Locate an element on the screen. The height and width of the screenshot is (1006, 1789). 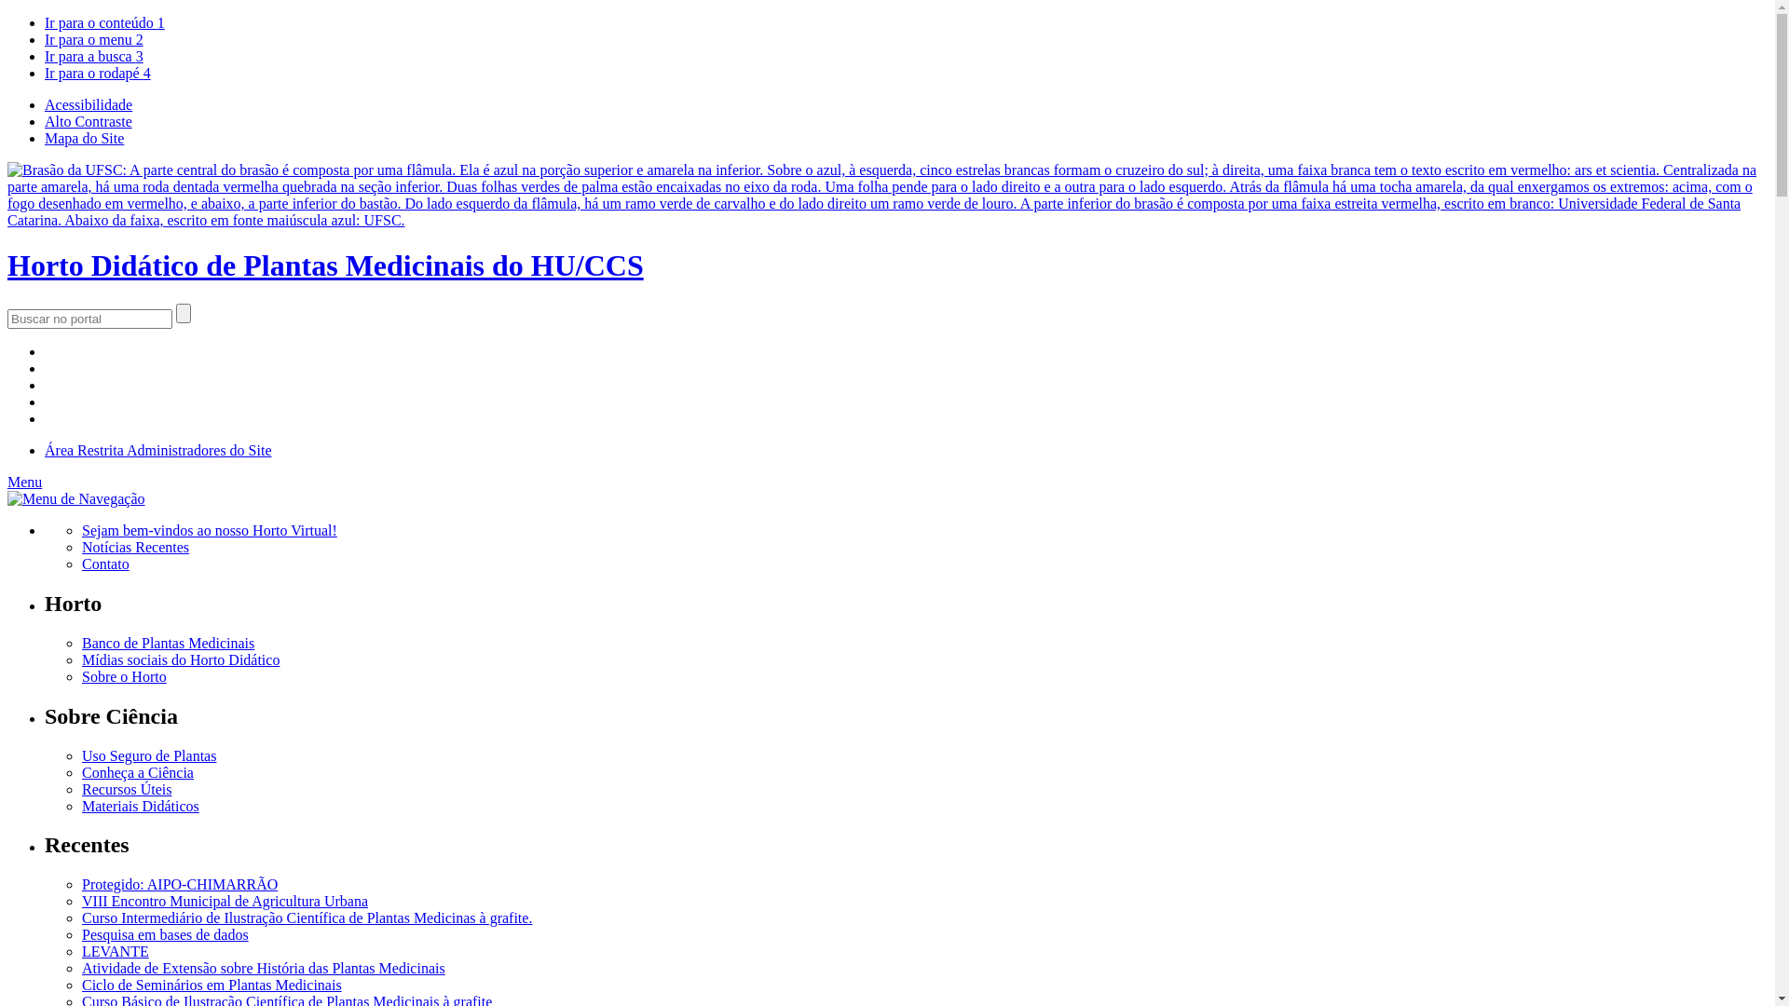
Sobre o Horto is located at coordinates (125, 676).